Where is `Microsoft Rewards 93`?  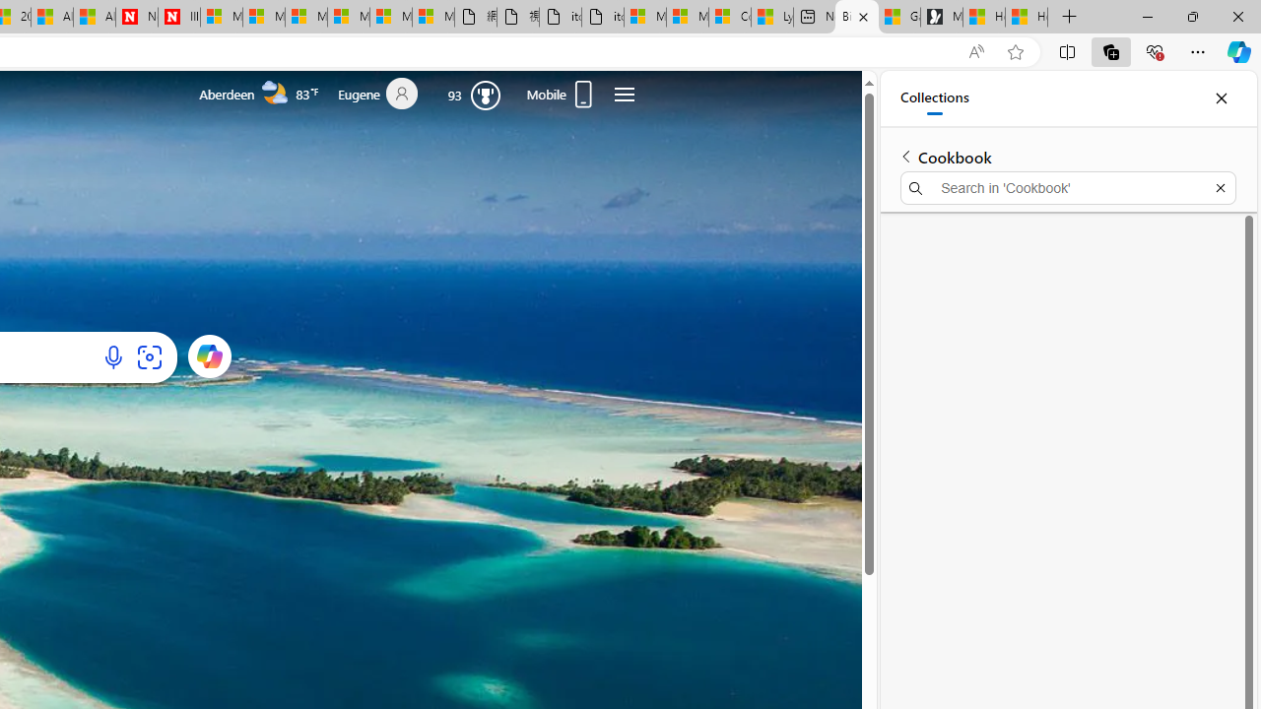
Microsoft Rewards 93 is located at coordinates (475, 94).